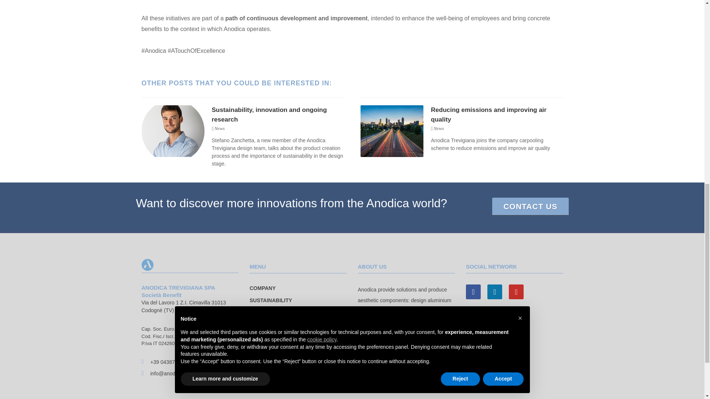  What do you see at coordinates (530, 207) in the screenshot?
I see `CONTACT US` at bounding box center [530, 207].